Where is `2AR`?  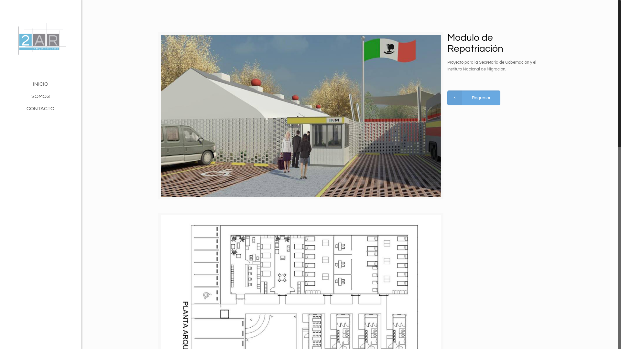 2AR is located at coordinates (40, 39).